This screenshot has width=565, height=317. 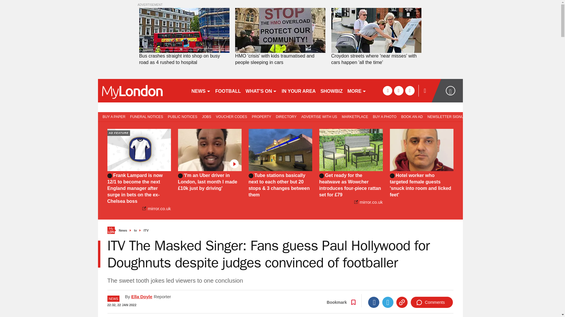 What do you see at coordinates (410, 90) in the screenshot?
I see `instagram` at bounding box center [410, 90].